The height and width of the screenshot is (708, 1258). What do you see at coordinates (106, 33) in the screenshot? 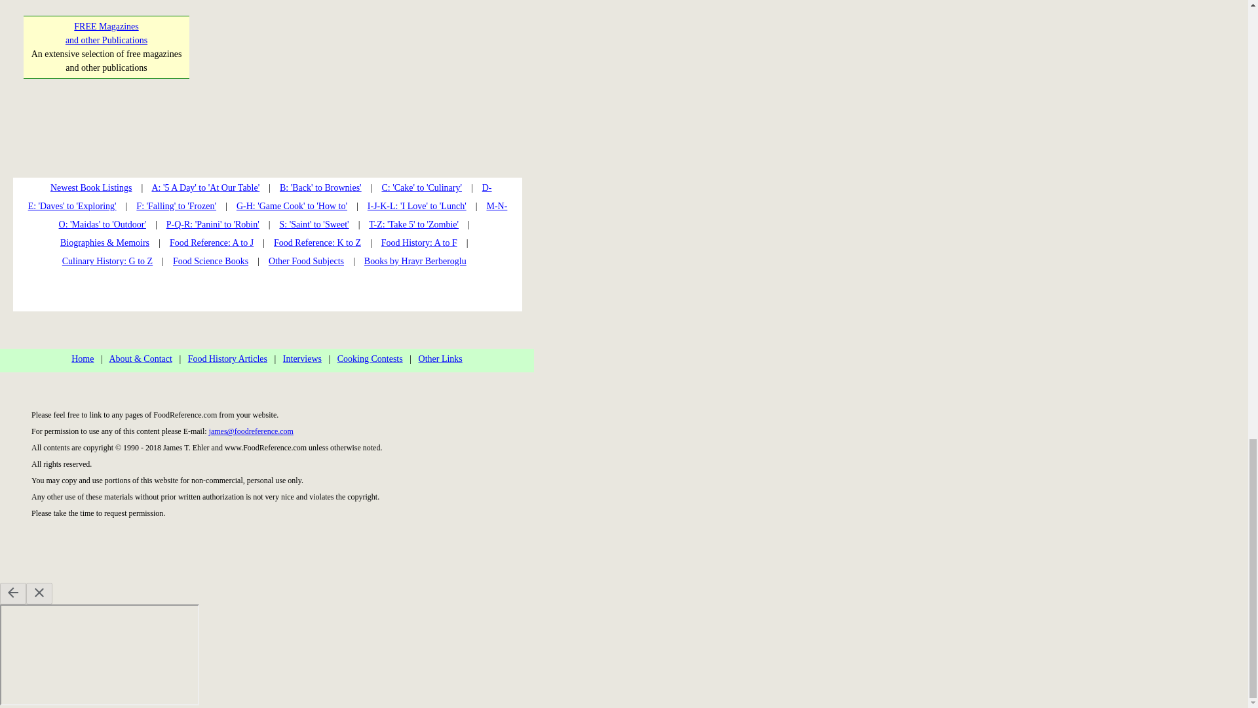
I see `C: 'Cake' to 'Culinary'` at bounding box center [106, 33].